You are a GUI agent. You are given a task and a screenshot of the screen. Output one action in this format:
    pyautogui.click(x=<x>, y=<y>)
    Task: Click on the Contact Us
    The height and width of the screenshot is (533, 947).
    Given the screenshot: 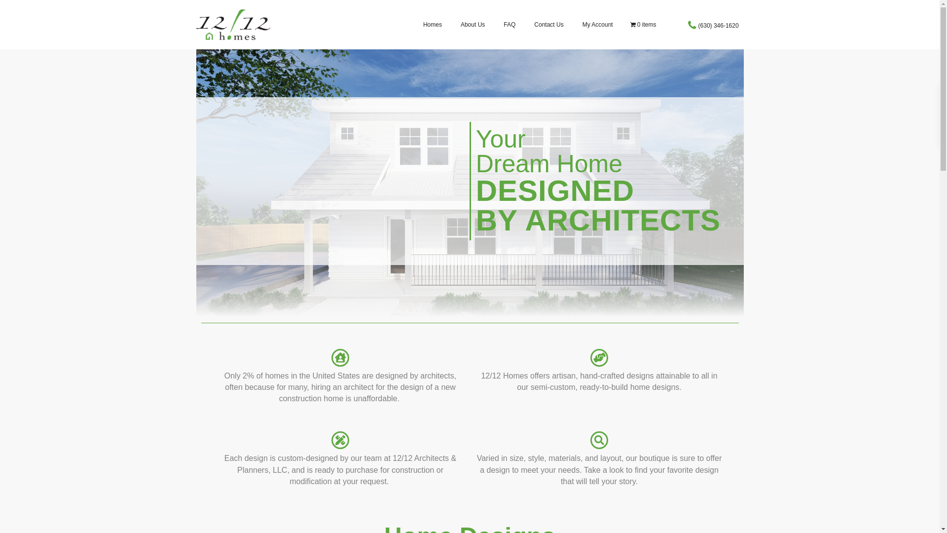 What is the action you would take?
    pyautogui.click(x=548, y=25)
    